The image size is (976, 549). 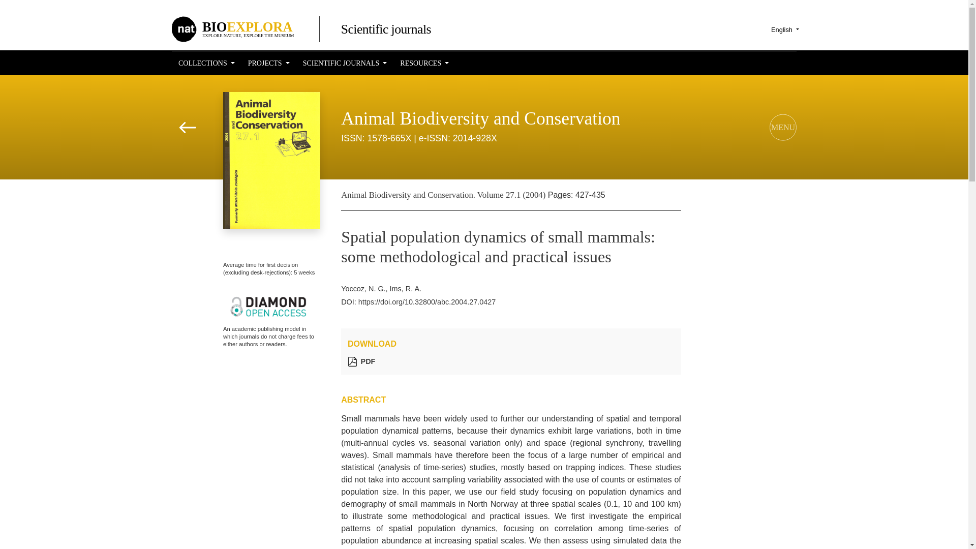 What do you see at coordinates (386, 29) in the screenshot?
I see `Scientific journals` at bounding box center [386, 29].